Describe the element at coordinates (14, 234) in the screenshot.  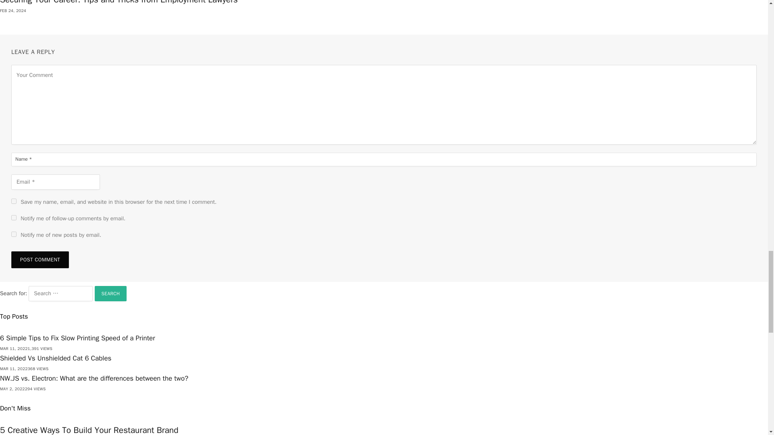
I see `subscribe` at that location.